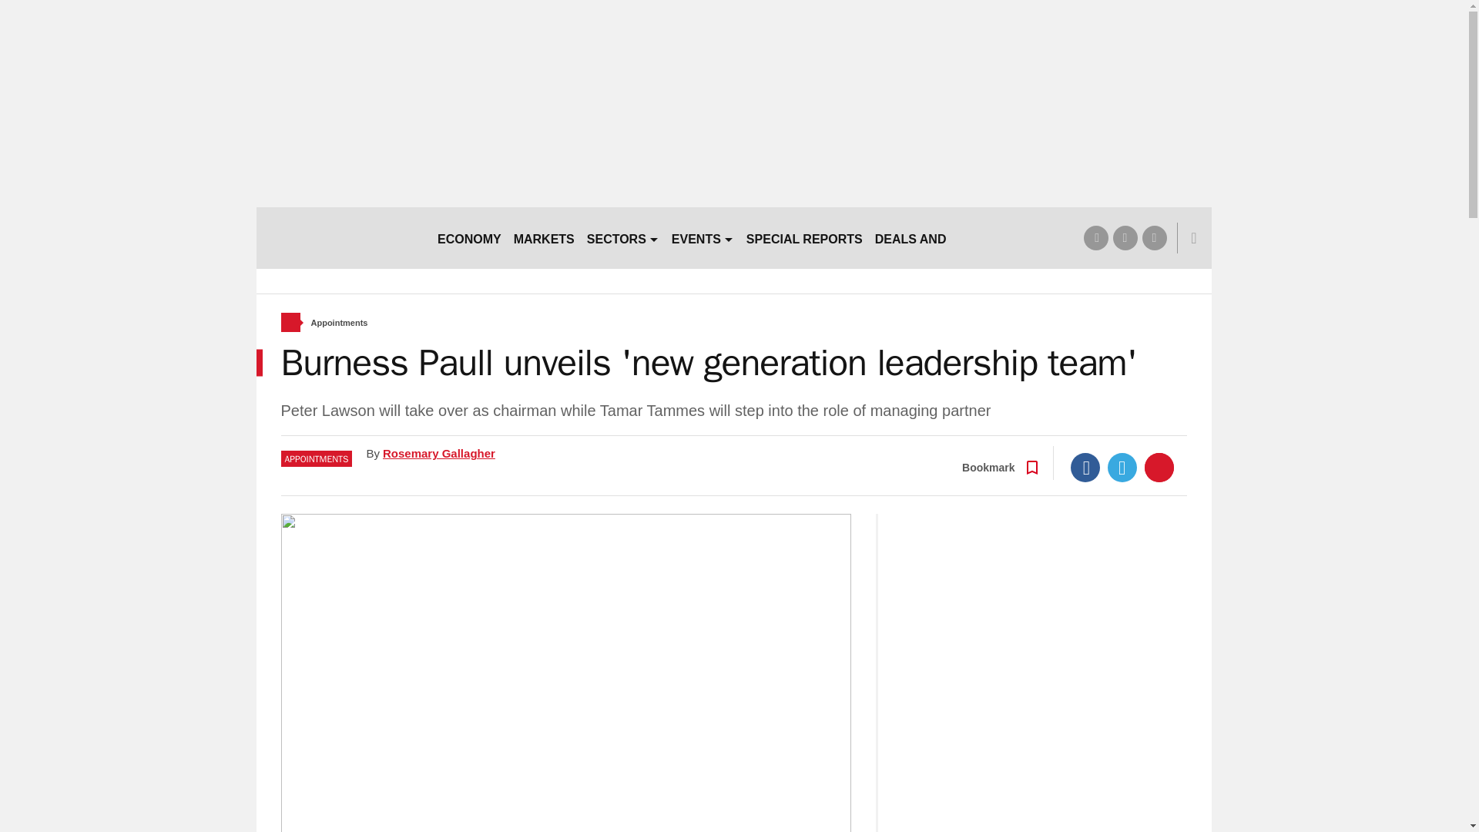  I want to click on linkedin, so click(1154, 237).